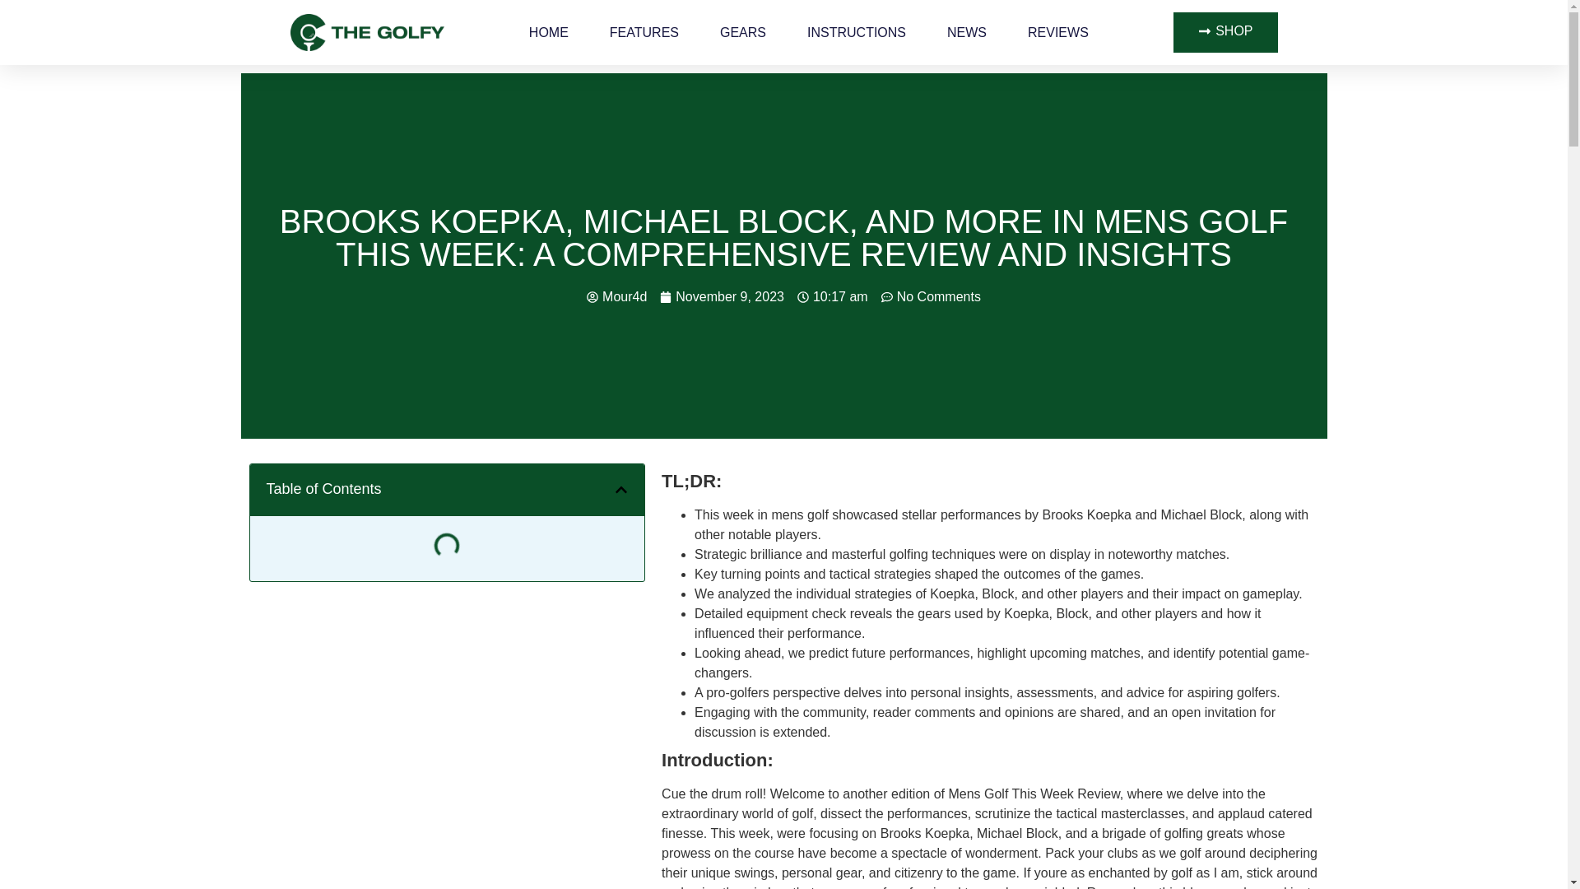 This screenshot has width=1580, height=889. Describe the element at coordinates (1224, 32) in the screenshot. I see `SHOP` at that location.